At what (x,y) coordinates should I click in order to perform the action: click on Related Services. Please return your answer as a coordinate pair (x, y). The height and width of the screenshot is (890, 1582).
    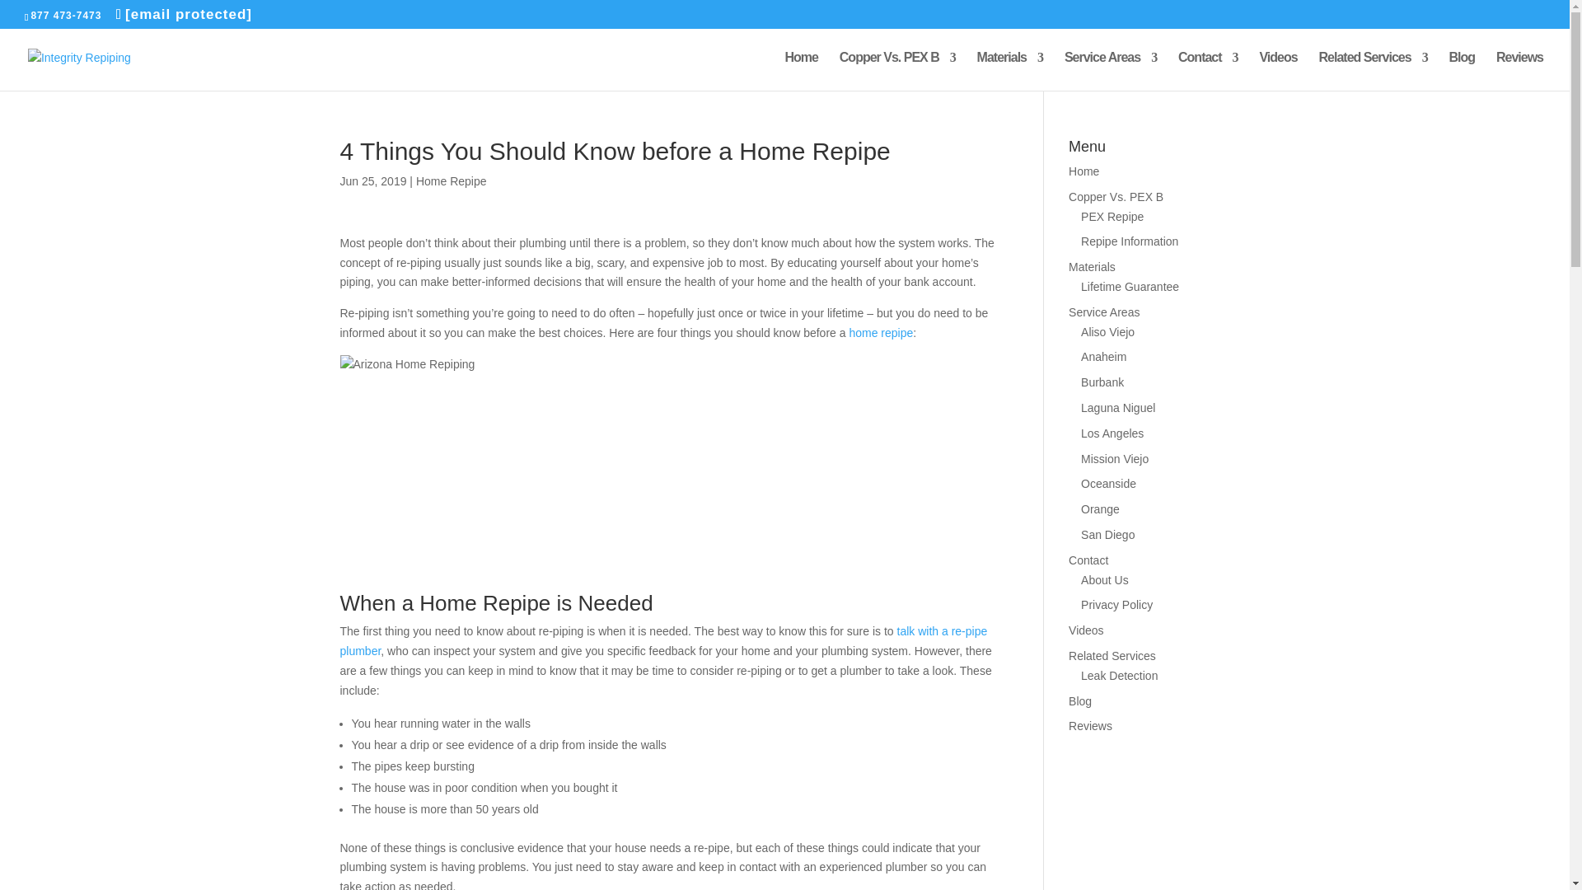
    Looking at the image, I should click on (1374, 71).